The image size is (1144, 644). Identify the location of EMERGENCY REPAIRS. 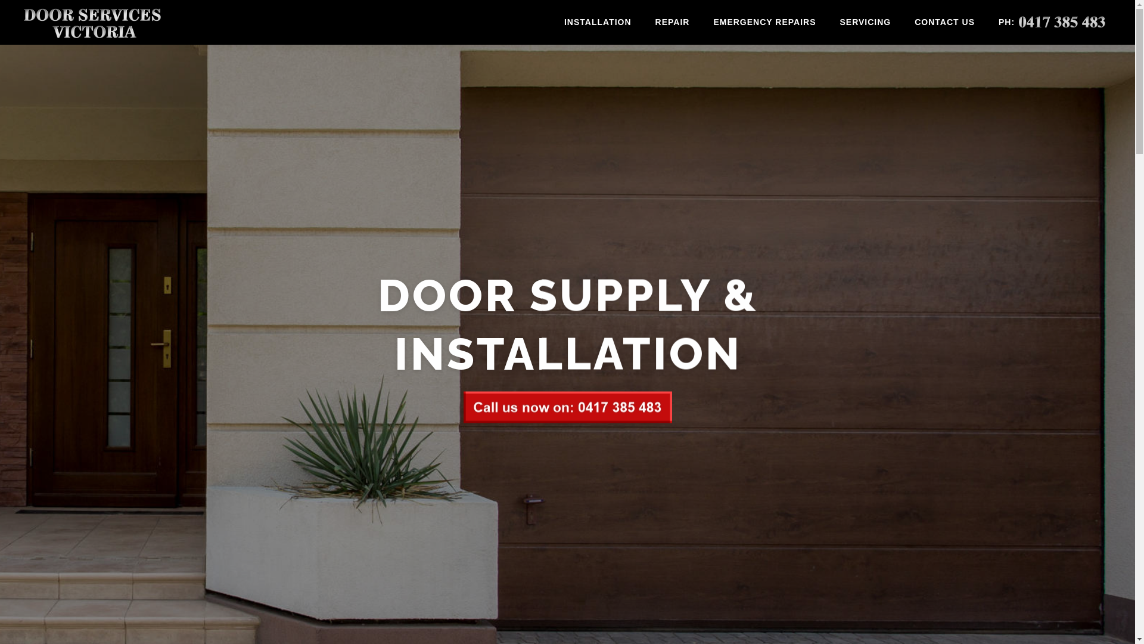
(764, 23).